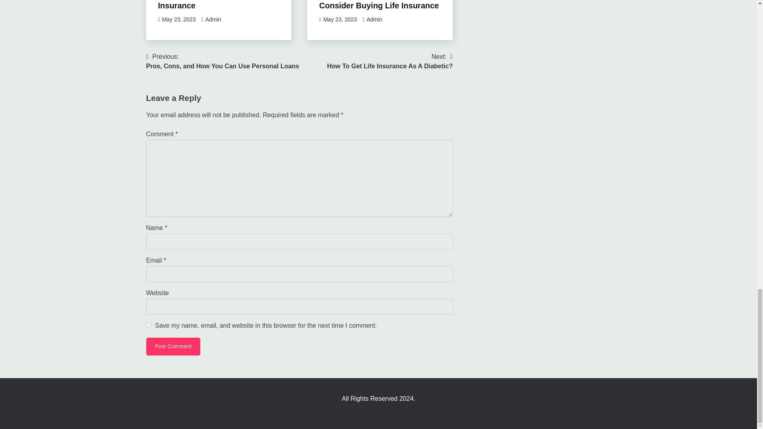  Describe the element at coordinates (223, 61) in the screenshot. I see `Reasons Why You Should Consider Buying Life Insurance` at that location.